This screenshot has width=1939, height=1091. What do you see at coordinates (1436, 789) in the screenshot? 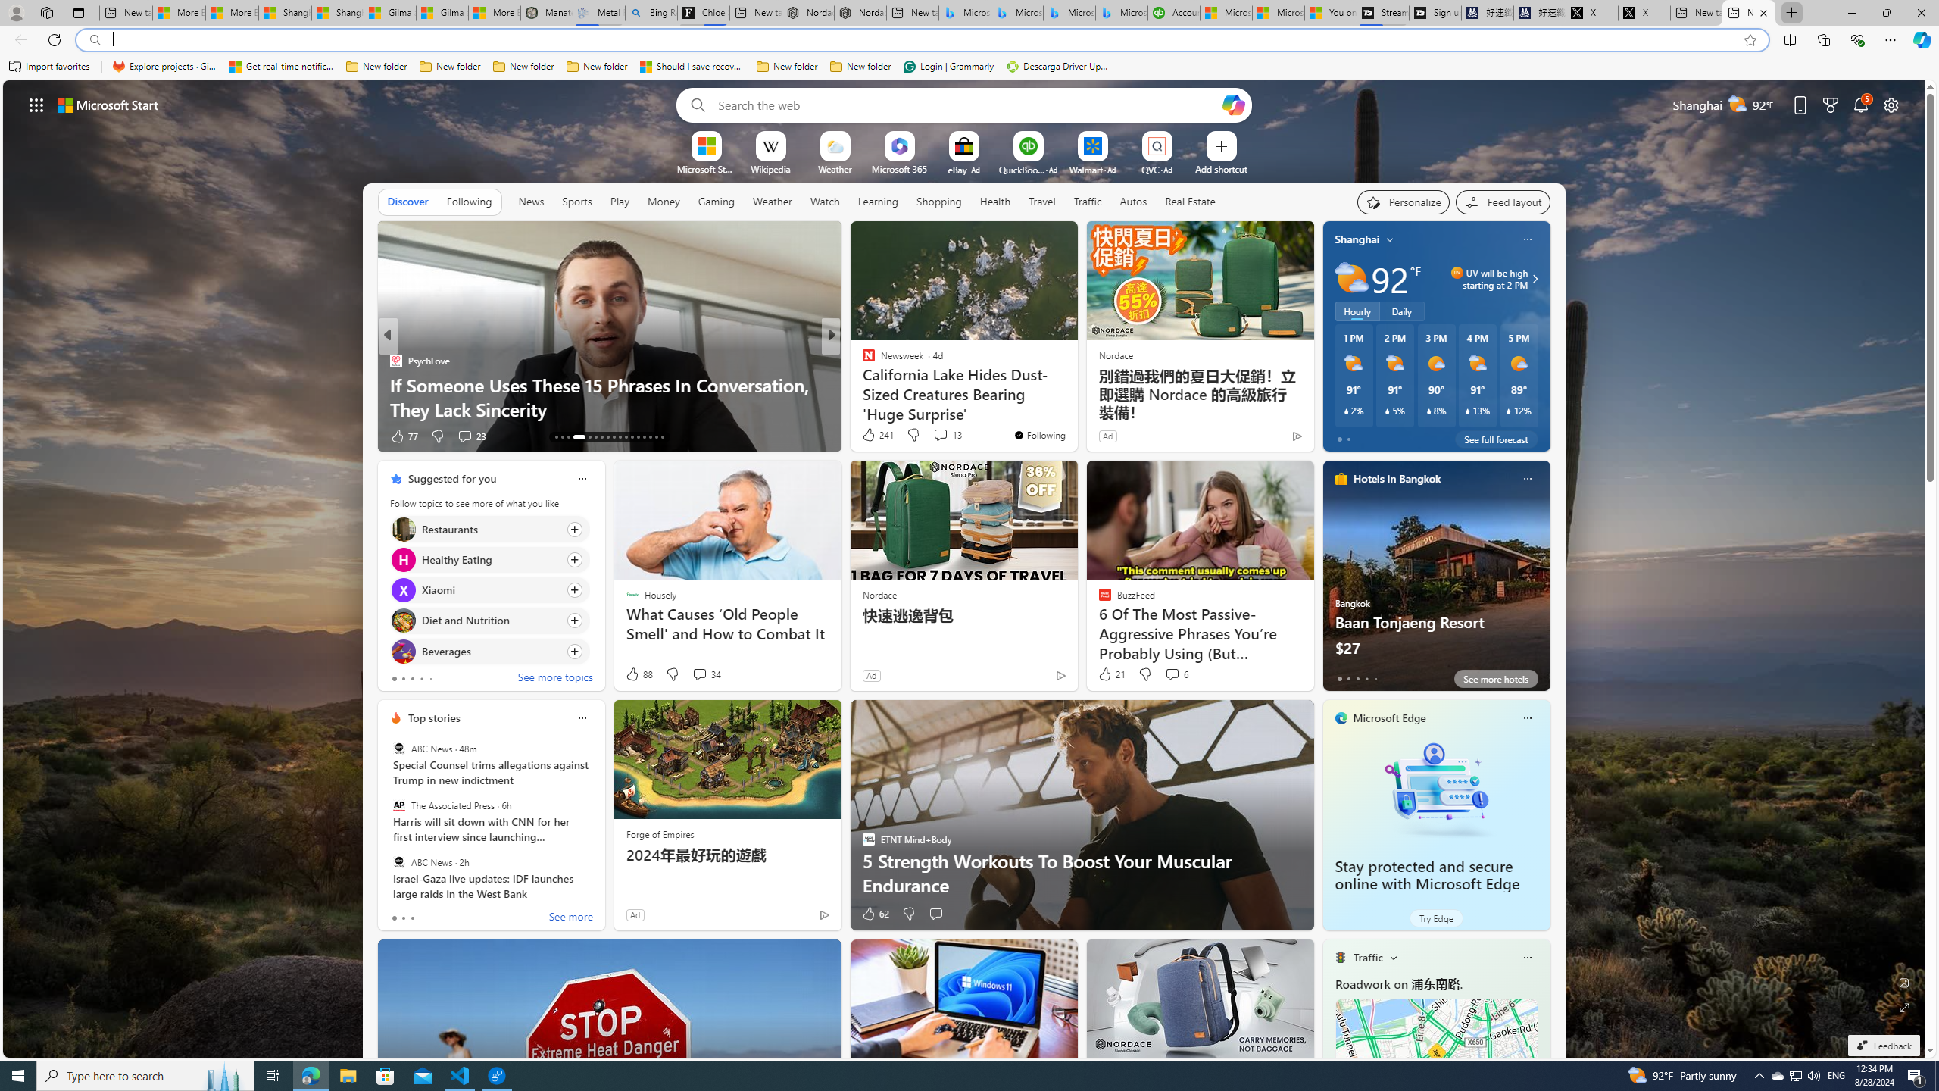
I see `Stay protected and secure online with Microsoft Edge` at bounding box center [1436, 789].